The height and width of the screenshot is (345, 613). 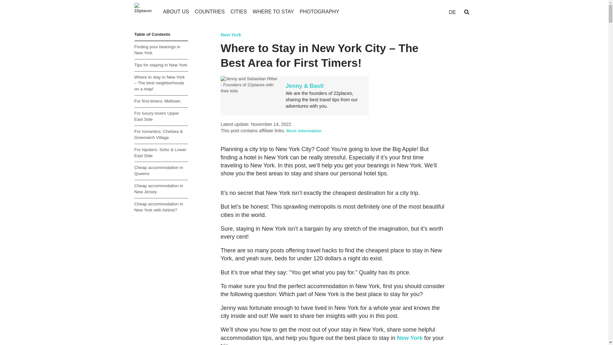 What do you see at coordinates (161, 189) in the screenshot?
I see `Cheap accommodation in New Jersey` at bounding box center [161, 189].